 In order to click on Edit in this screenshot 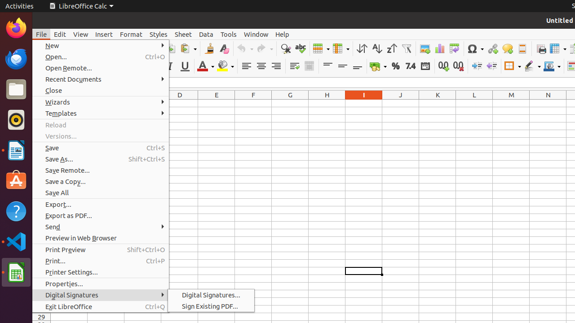, I will do `click(60, 34)`.